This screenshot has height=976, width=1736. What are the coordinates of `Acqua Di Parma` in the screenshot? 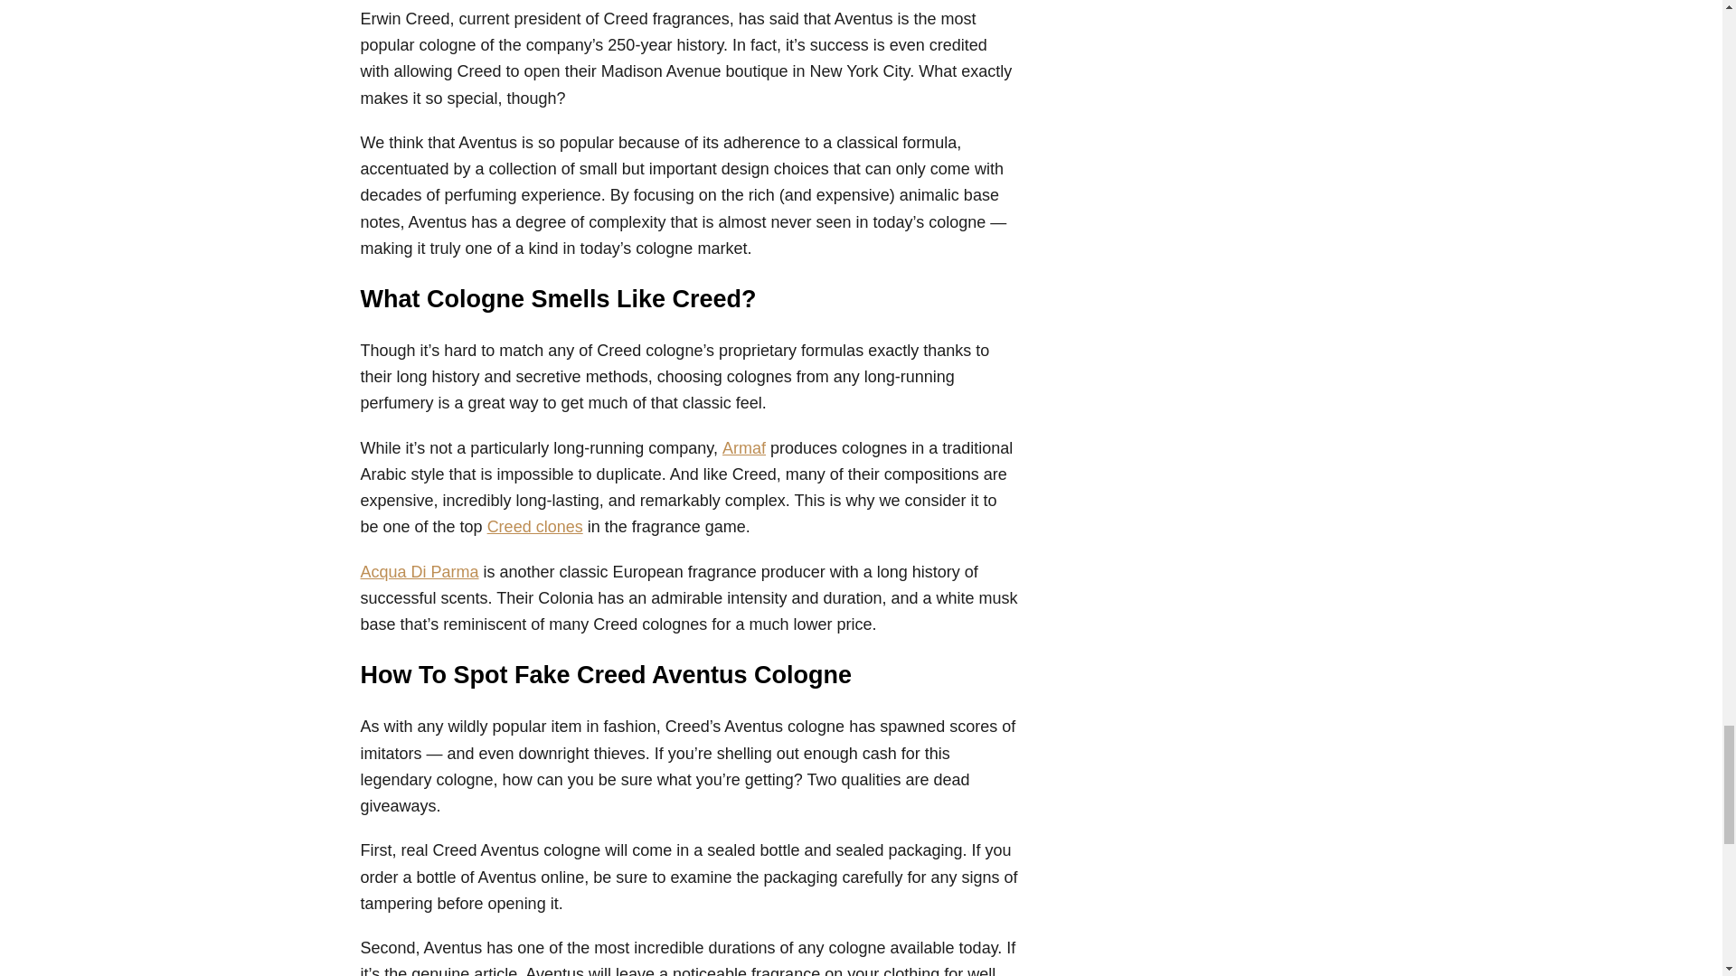 It's located at (419, 571).